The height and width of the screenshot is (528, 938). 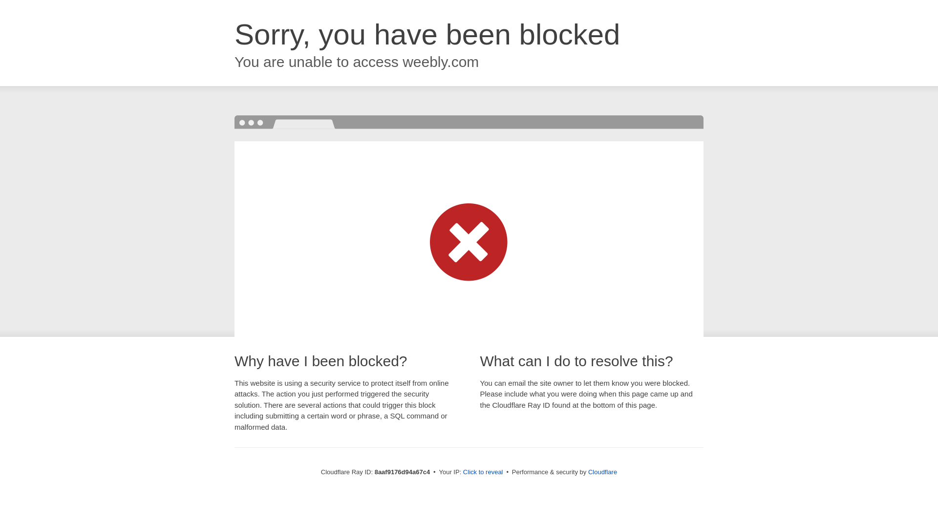 I want to click on Cloudflare, so click(x=602, y=472).